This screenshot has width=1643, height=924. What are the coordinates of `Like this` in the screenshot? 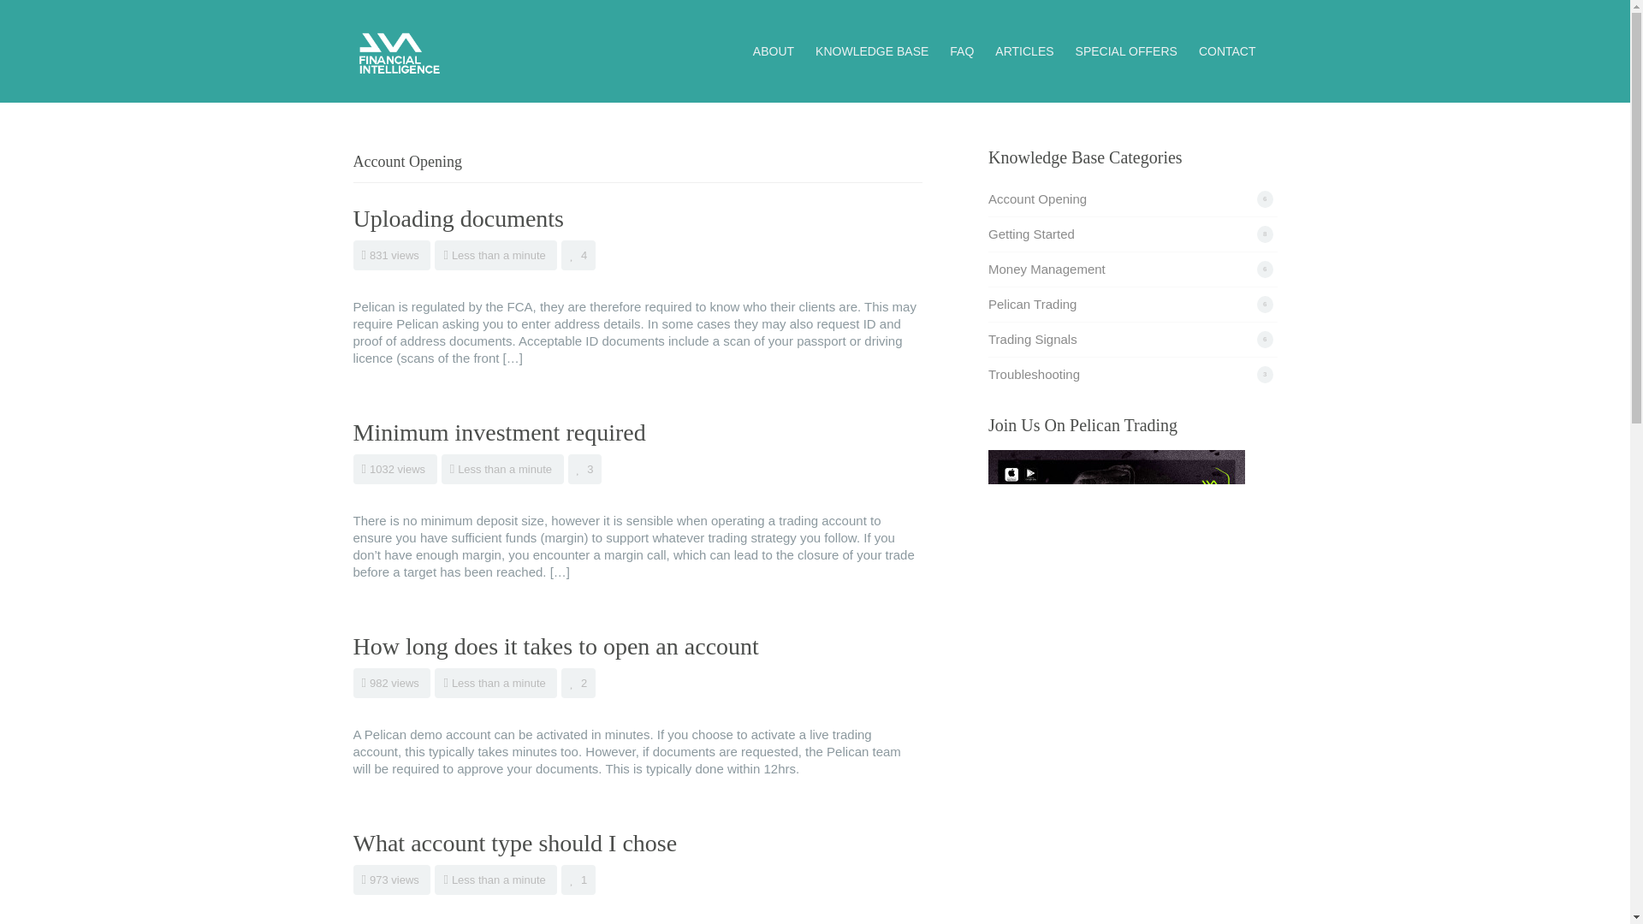 It's located at (578, 683).